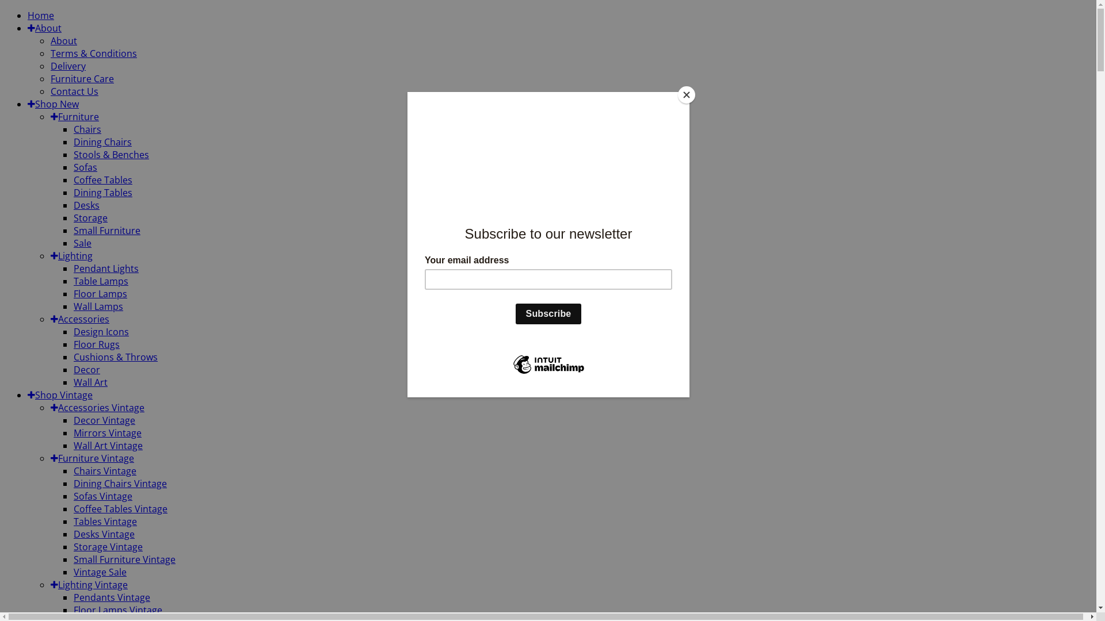 This screenshot has height=621, width=1105. Describe the element at coordinates (68, 66) in the screenshot. I see `Delivery` at that location.